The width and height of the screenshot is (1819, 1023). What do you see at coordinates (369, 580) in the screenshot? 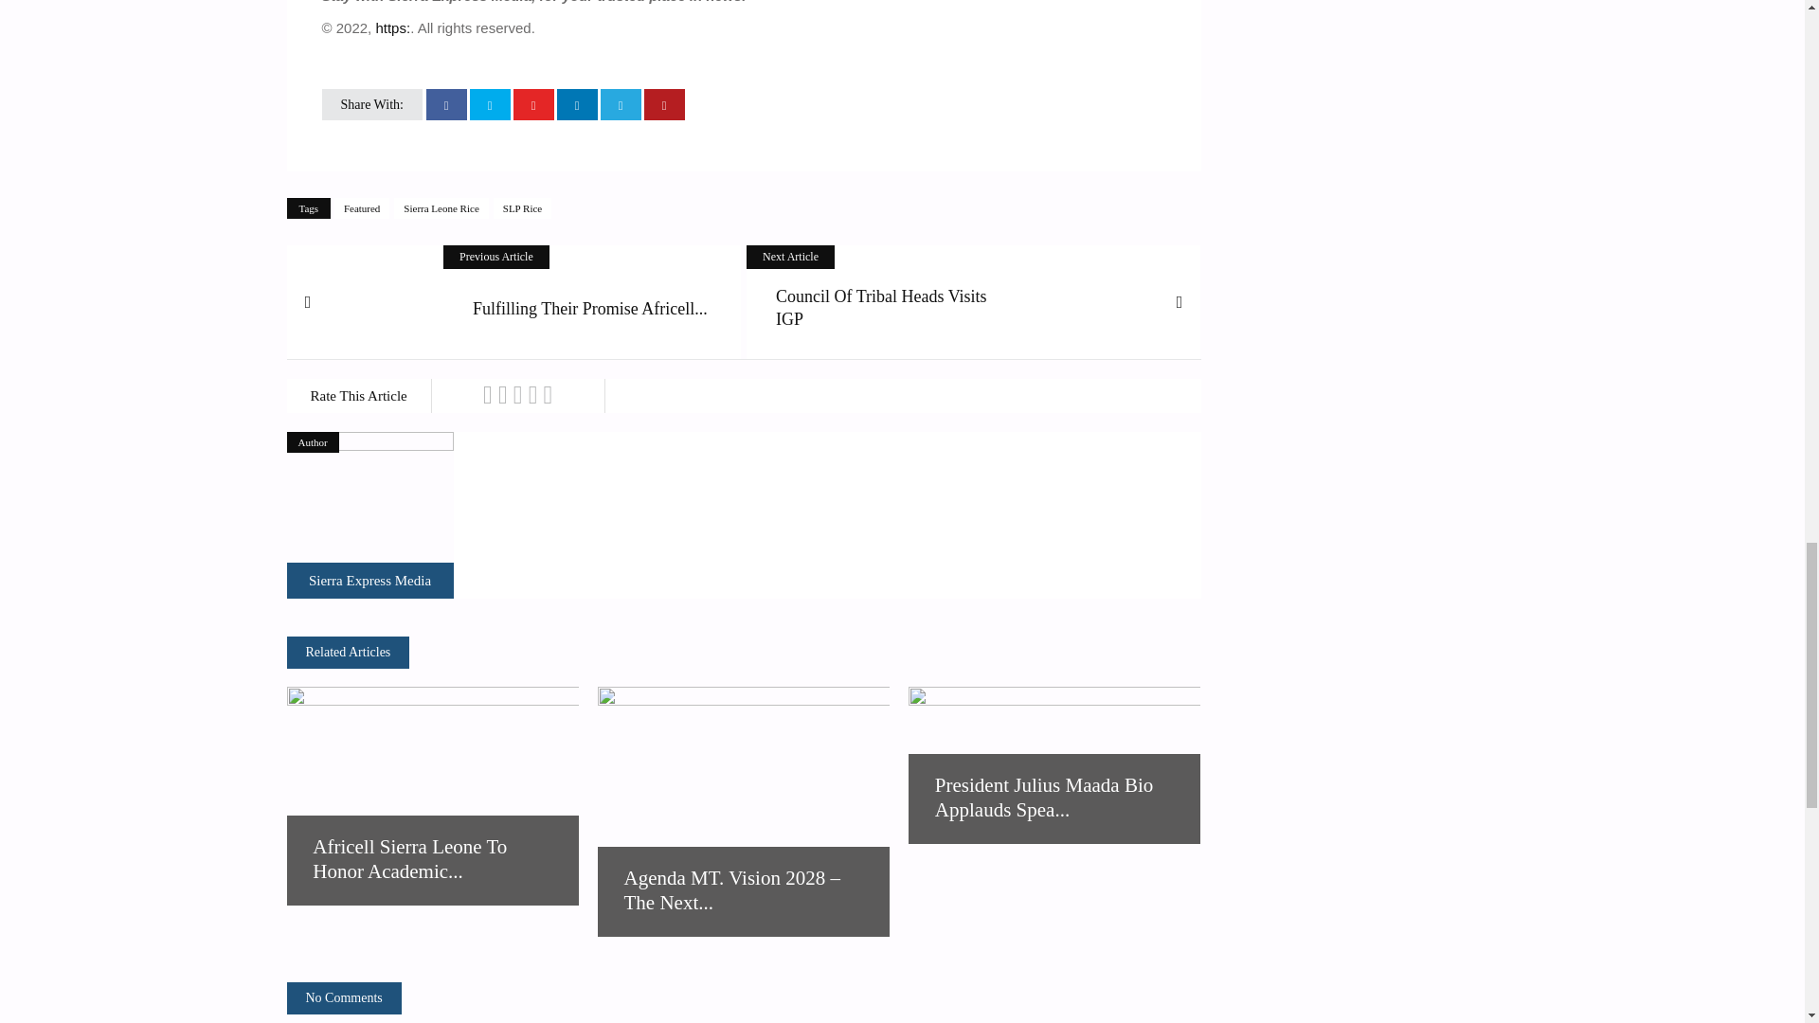
I see `No Hidden Agenda in Police Rice Supply` at bounding box center [369, 580].